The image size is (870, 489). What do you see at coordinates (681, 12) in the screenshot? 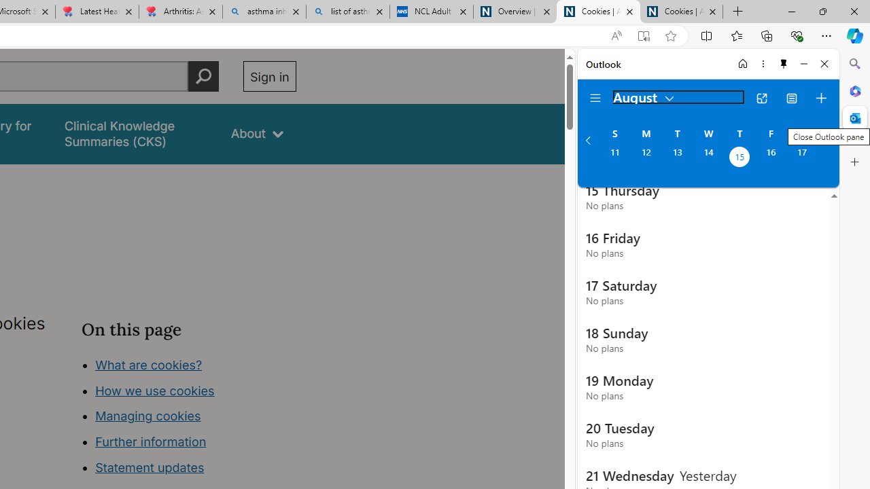
I see `Cookies | About | NICE` at bounding box center [681, 12].